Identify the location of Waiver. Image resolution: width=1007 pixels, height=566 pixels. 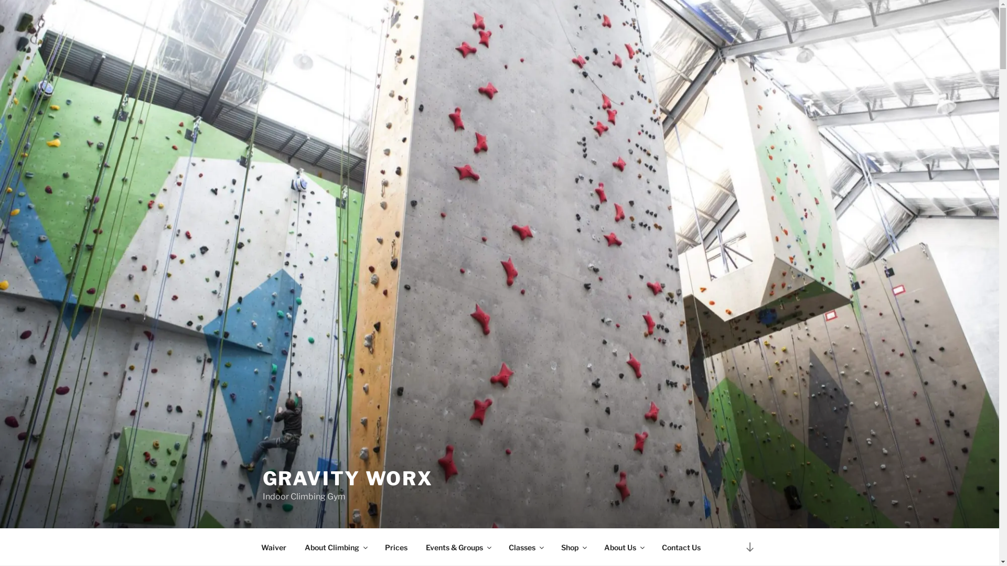
(274, 547).